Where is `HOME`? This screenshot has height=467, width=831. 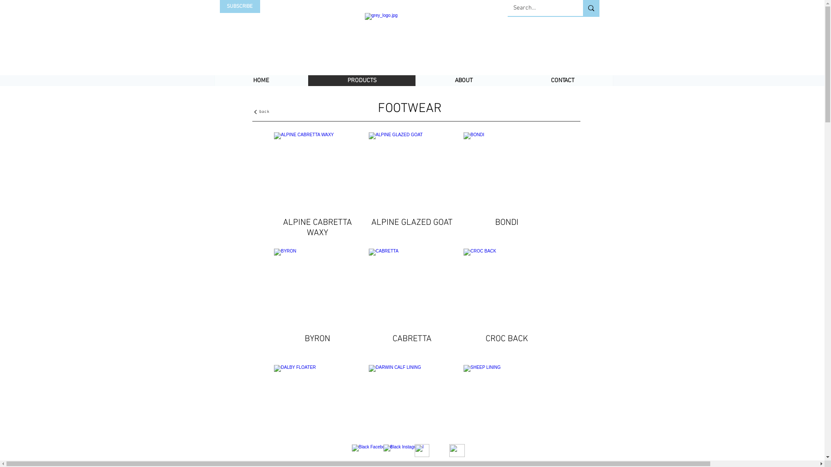
HOME is located at coordinates (261, 80).